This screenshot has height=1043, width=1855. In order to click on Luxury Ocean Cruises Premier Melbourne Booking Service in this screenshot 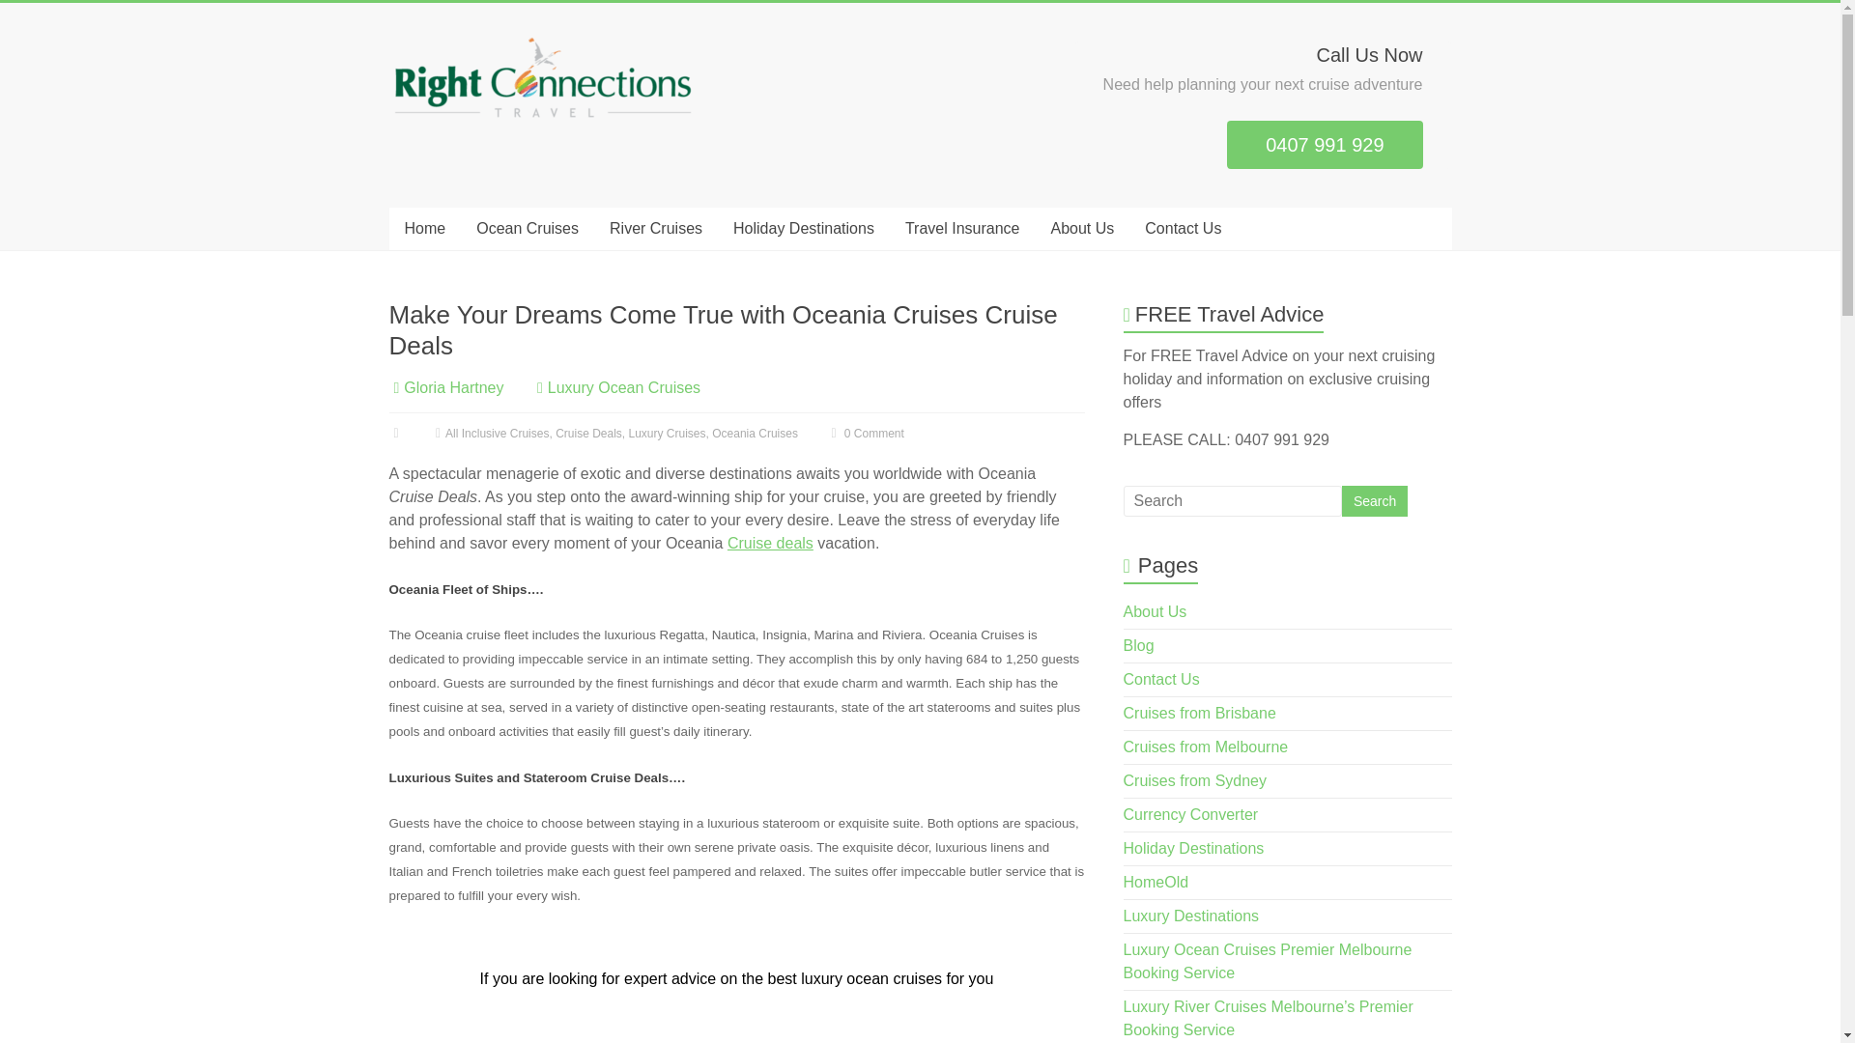, I will do `click(1268, 962)`.